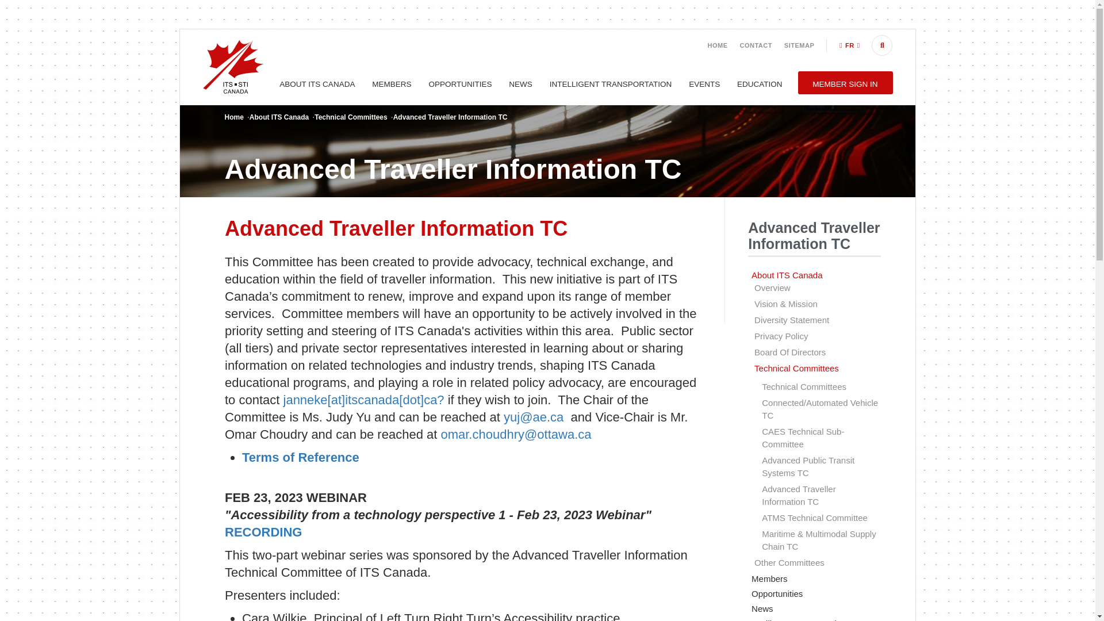  I want to click on ABOUT ITS CANADA, so click(317, 84).